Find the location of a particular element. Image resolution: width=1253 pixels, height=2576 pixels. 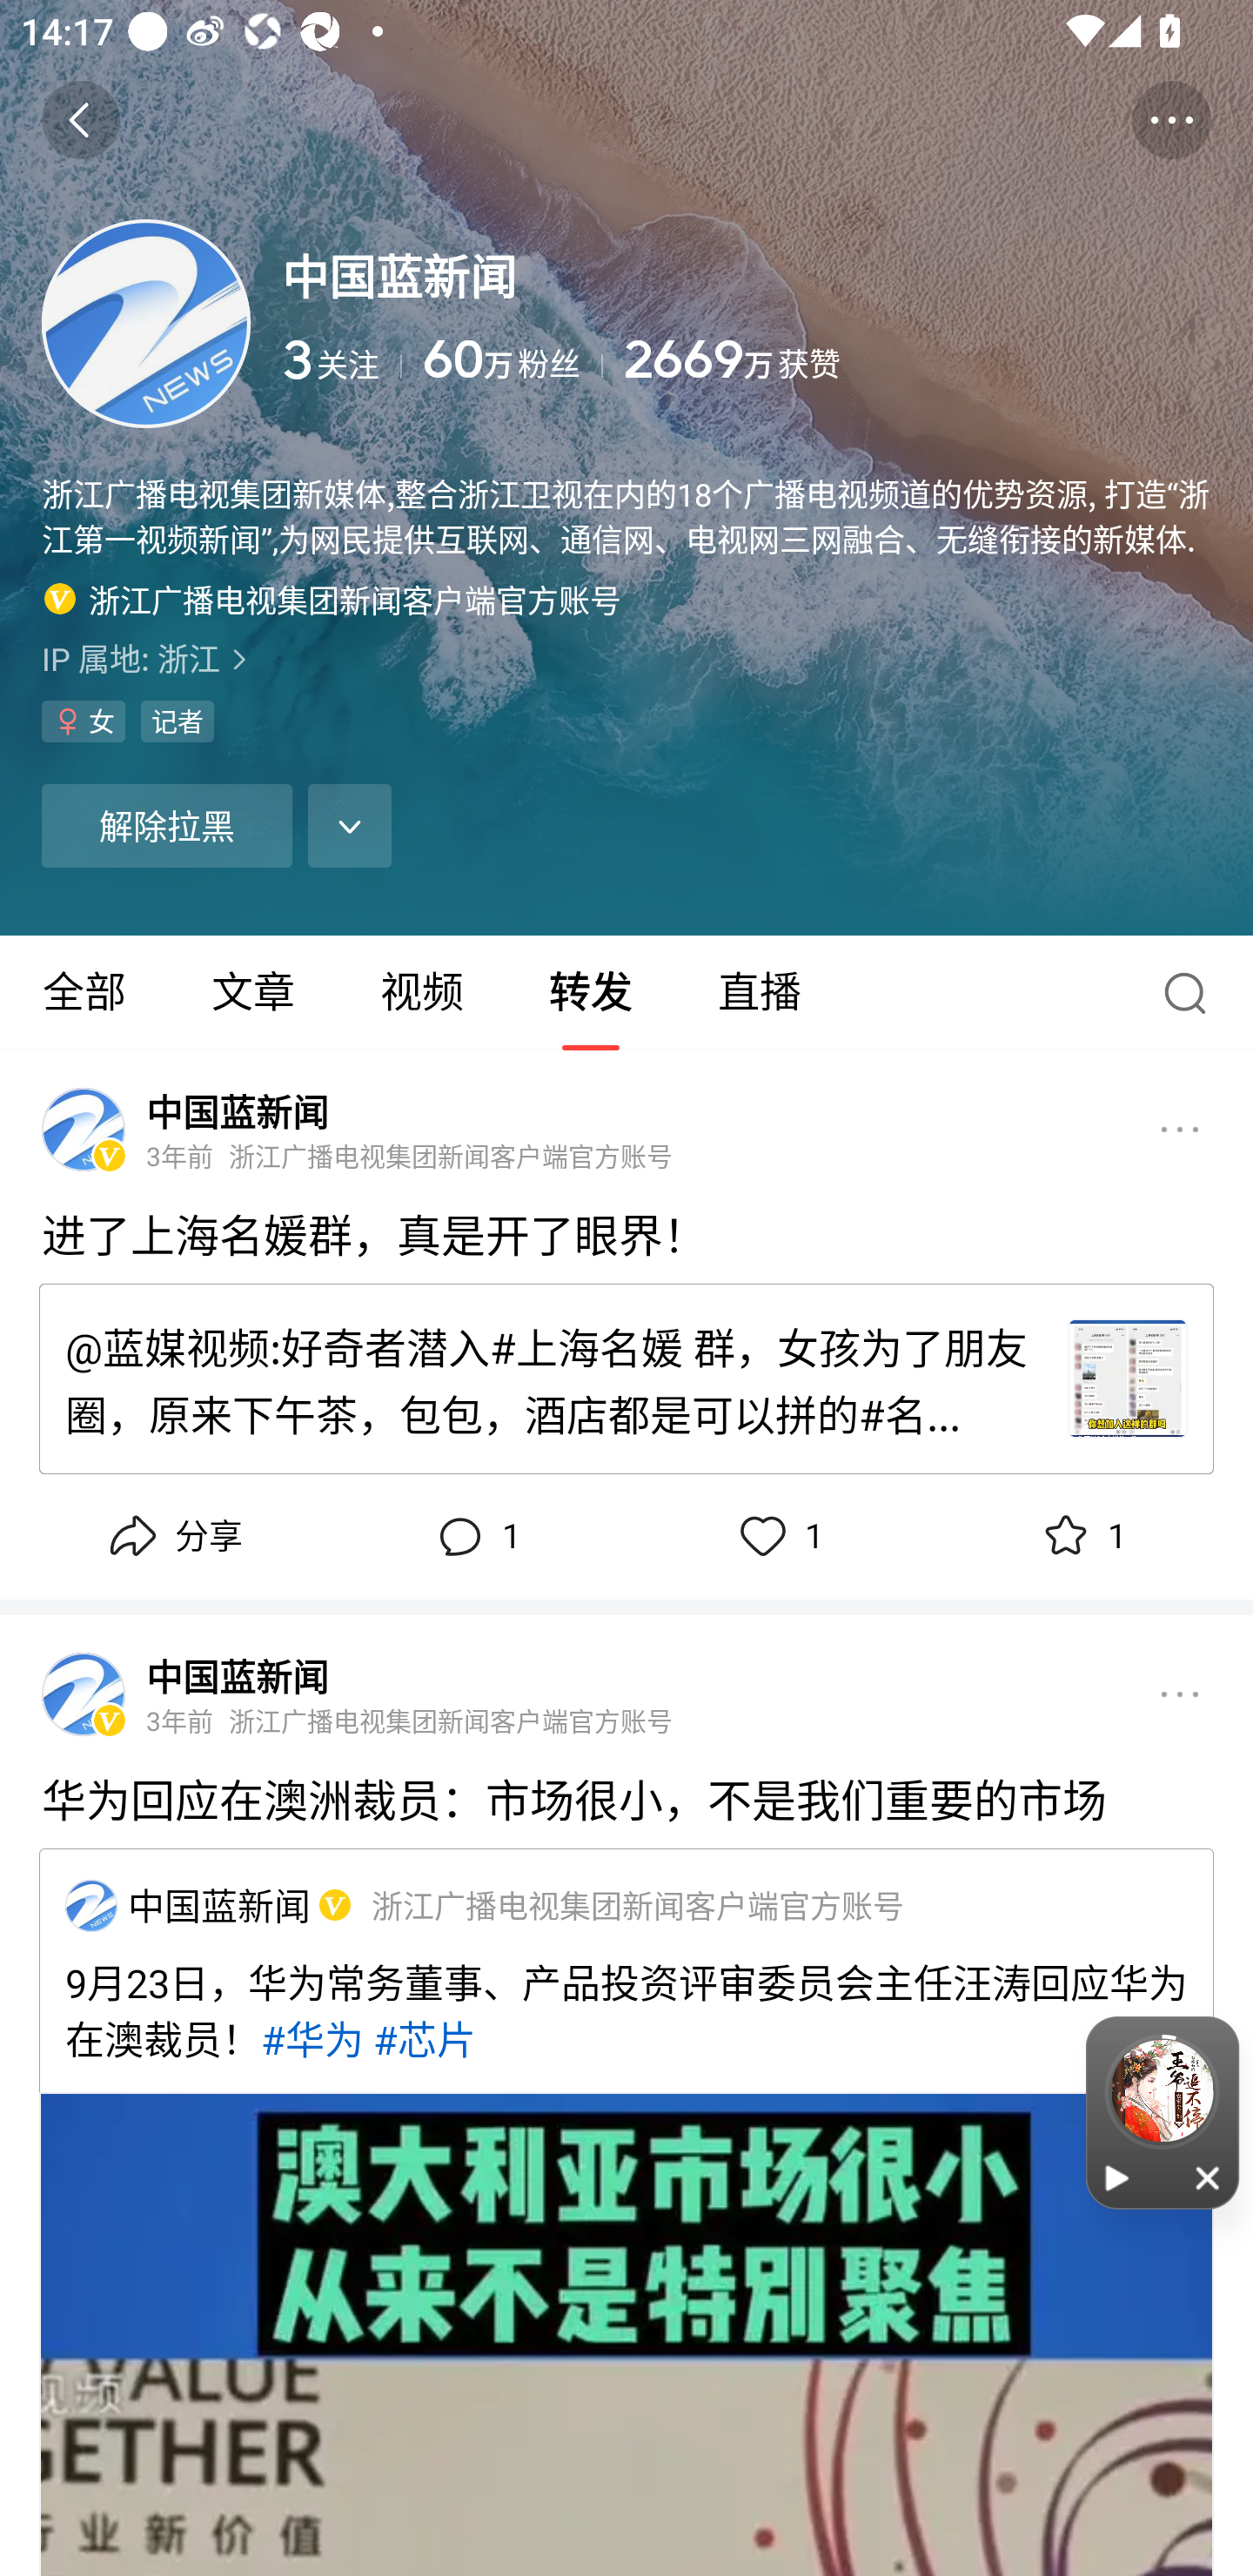

展开相关推荐，按钮 is located at coordinates (350, 825).